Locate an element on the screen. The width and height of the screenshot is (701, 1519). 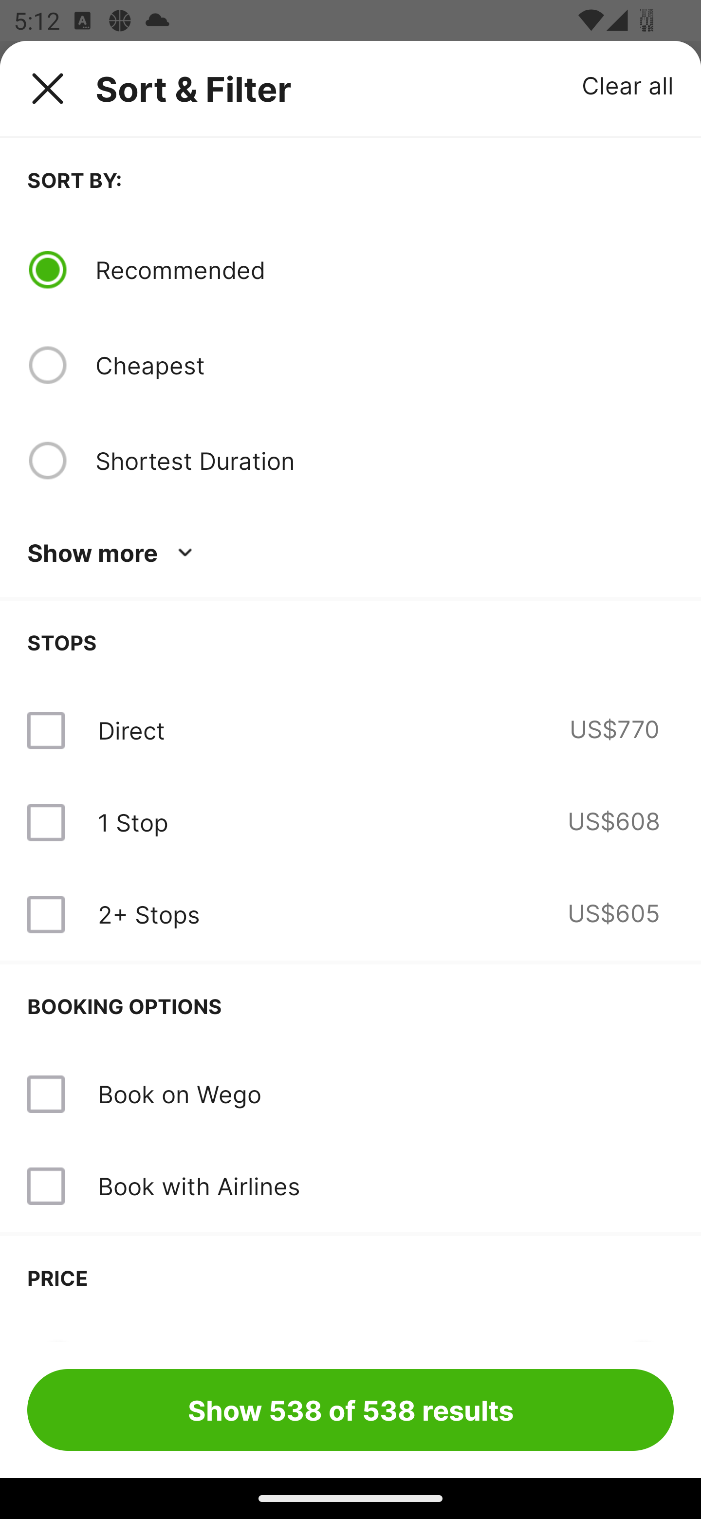
Direct is located at coordinates (131, 730).